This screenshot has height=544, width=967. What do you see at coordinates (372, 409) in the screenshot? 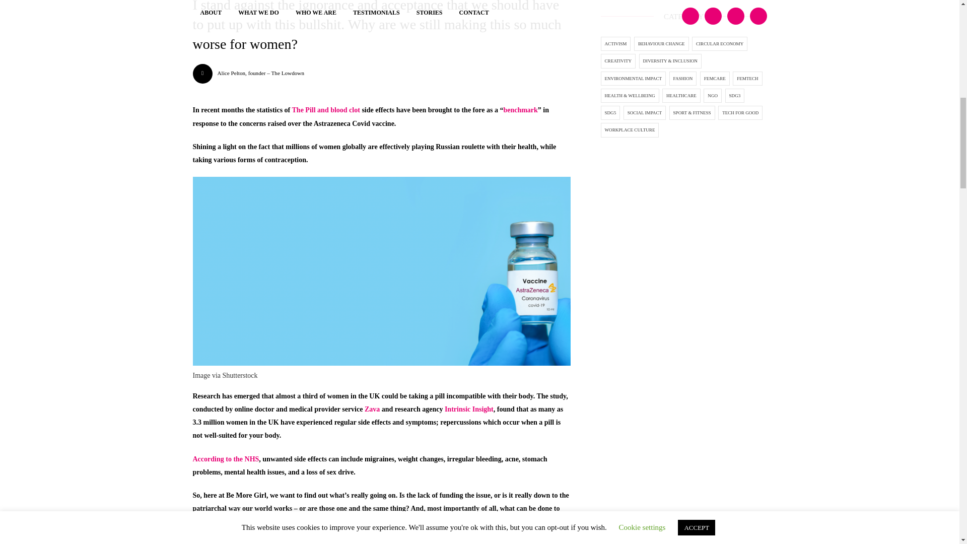
I see `Zava` at bounding box center [372, 409].